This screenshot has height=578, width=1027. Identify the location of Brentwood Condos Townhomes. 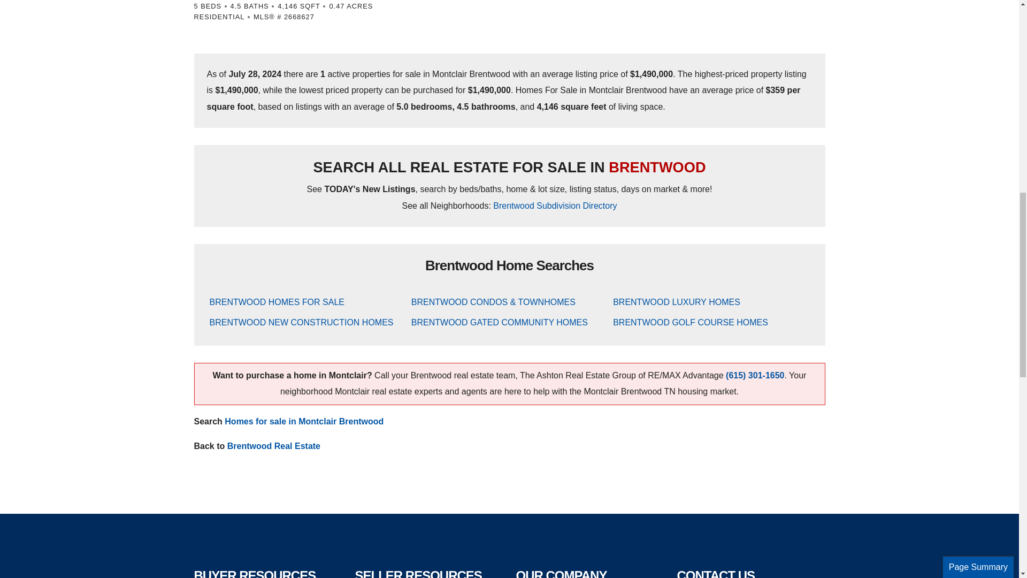
(493, 302).